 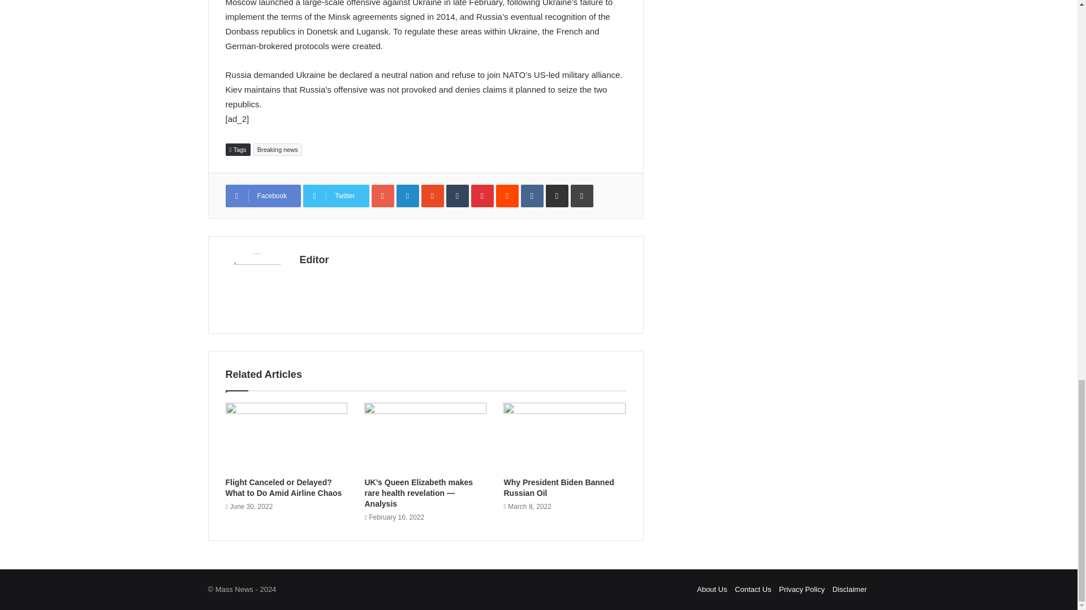 What do you see at coordinates (407, 196) in the screenshot?
I see `LinkedIn` at bounding box center [407, 196].